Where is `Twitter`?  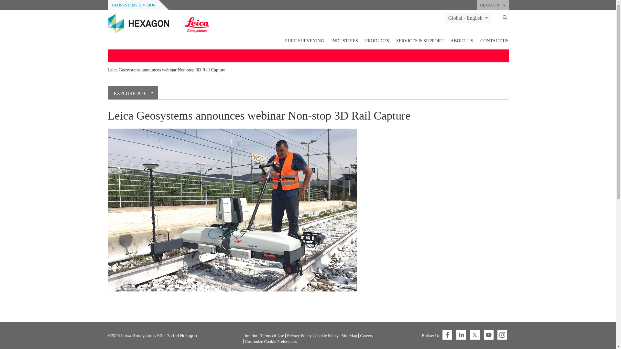 Twitter is located at coordinates (475, 334).